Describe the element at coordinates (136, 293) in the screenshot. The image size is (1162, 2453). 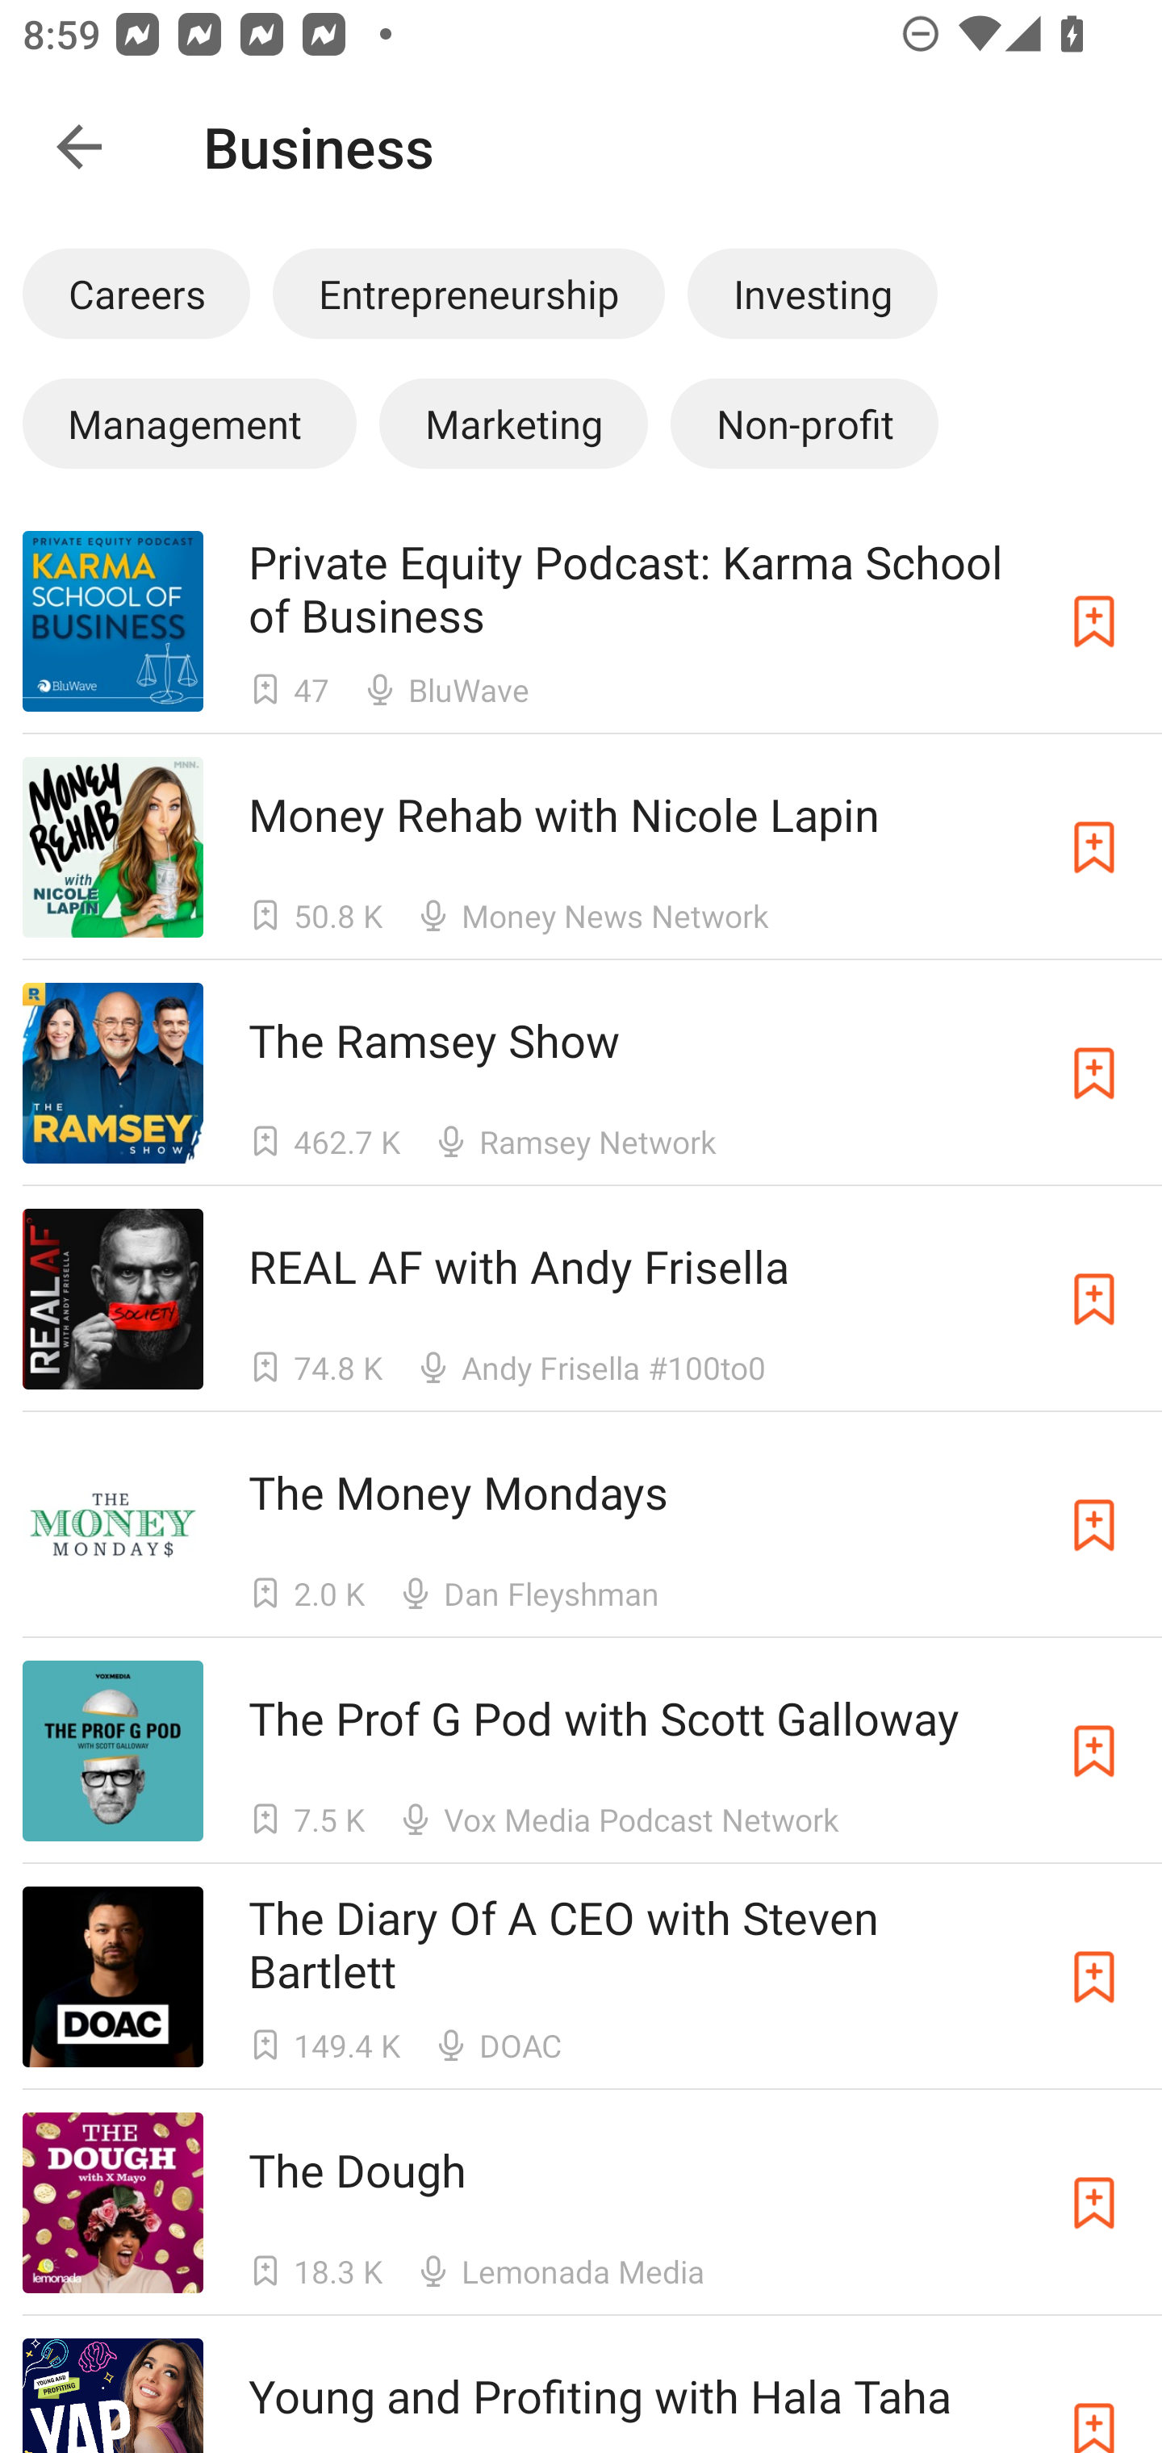
I see `Careers` at that location.